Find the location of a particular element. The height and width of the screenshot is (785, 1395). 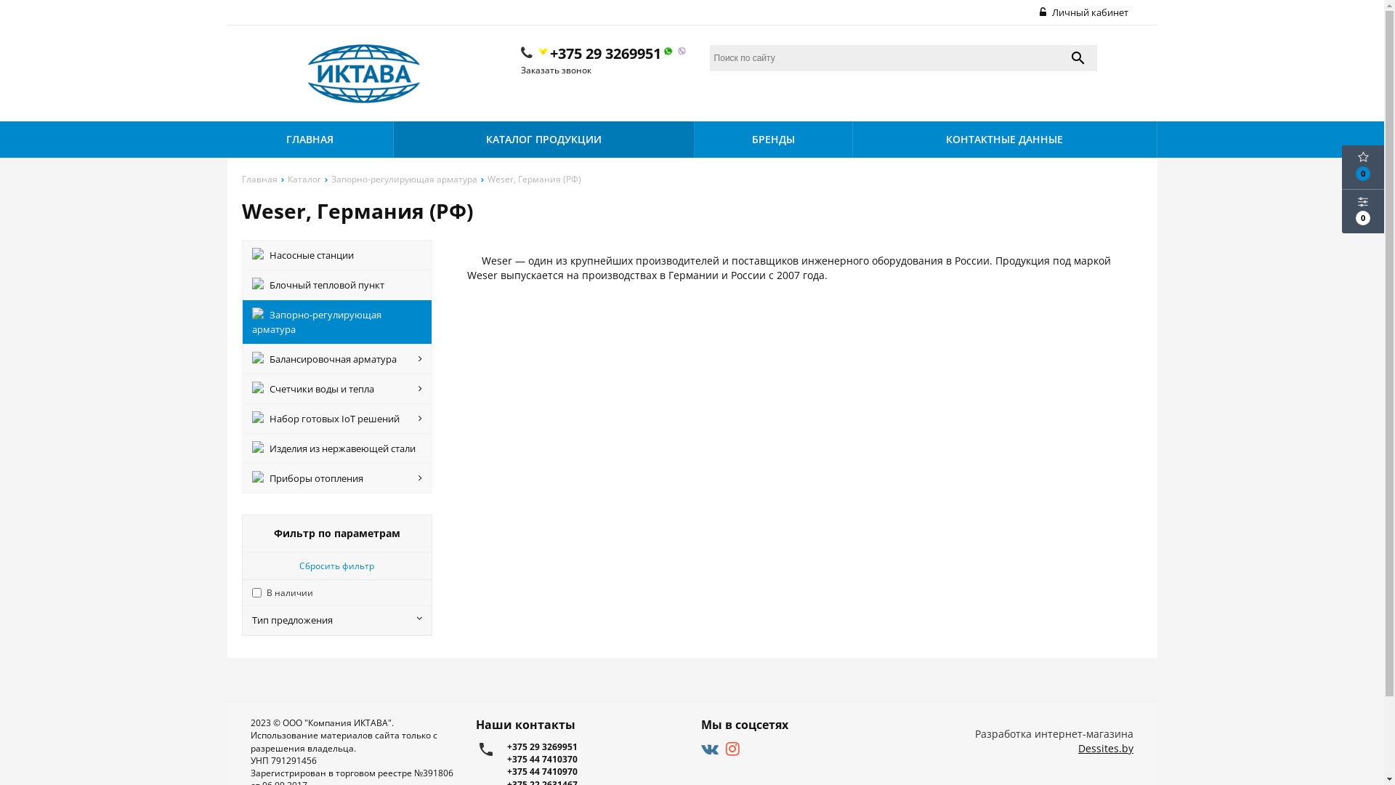

search is located at coordinates (1078, 58).